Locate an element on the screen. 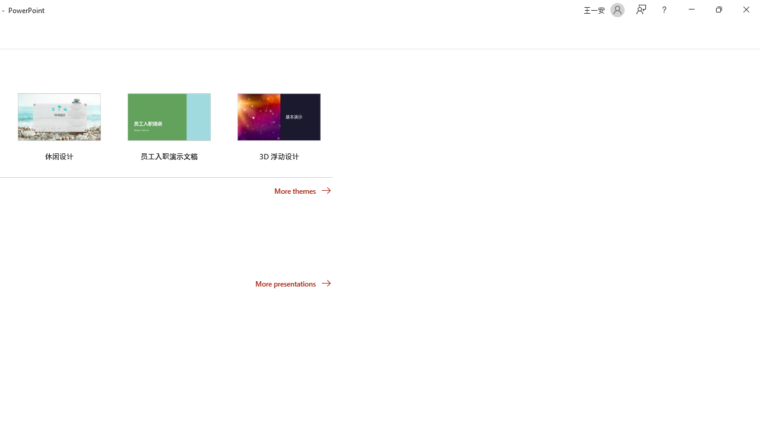 The image size is (760, 428). Class: NetUIScrollBar is located at coordinates (755, 35).